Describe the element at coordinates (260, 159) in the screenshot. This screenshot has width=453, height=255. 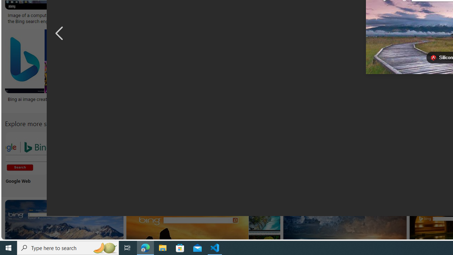
I see `App Icon` at that location.